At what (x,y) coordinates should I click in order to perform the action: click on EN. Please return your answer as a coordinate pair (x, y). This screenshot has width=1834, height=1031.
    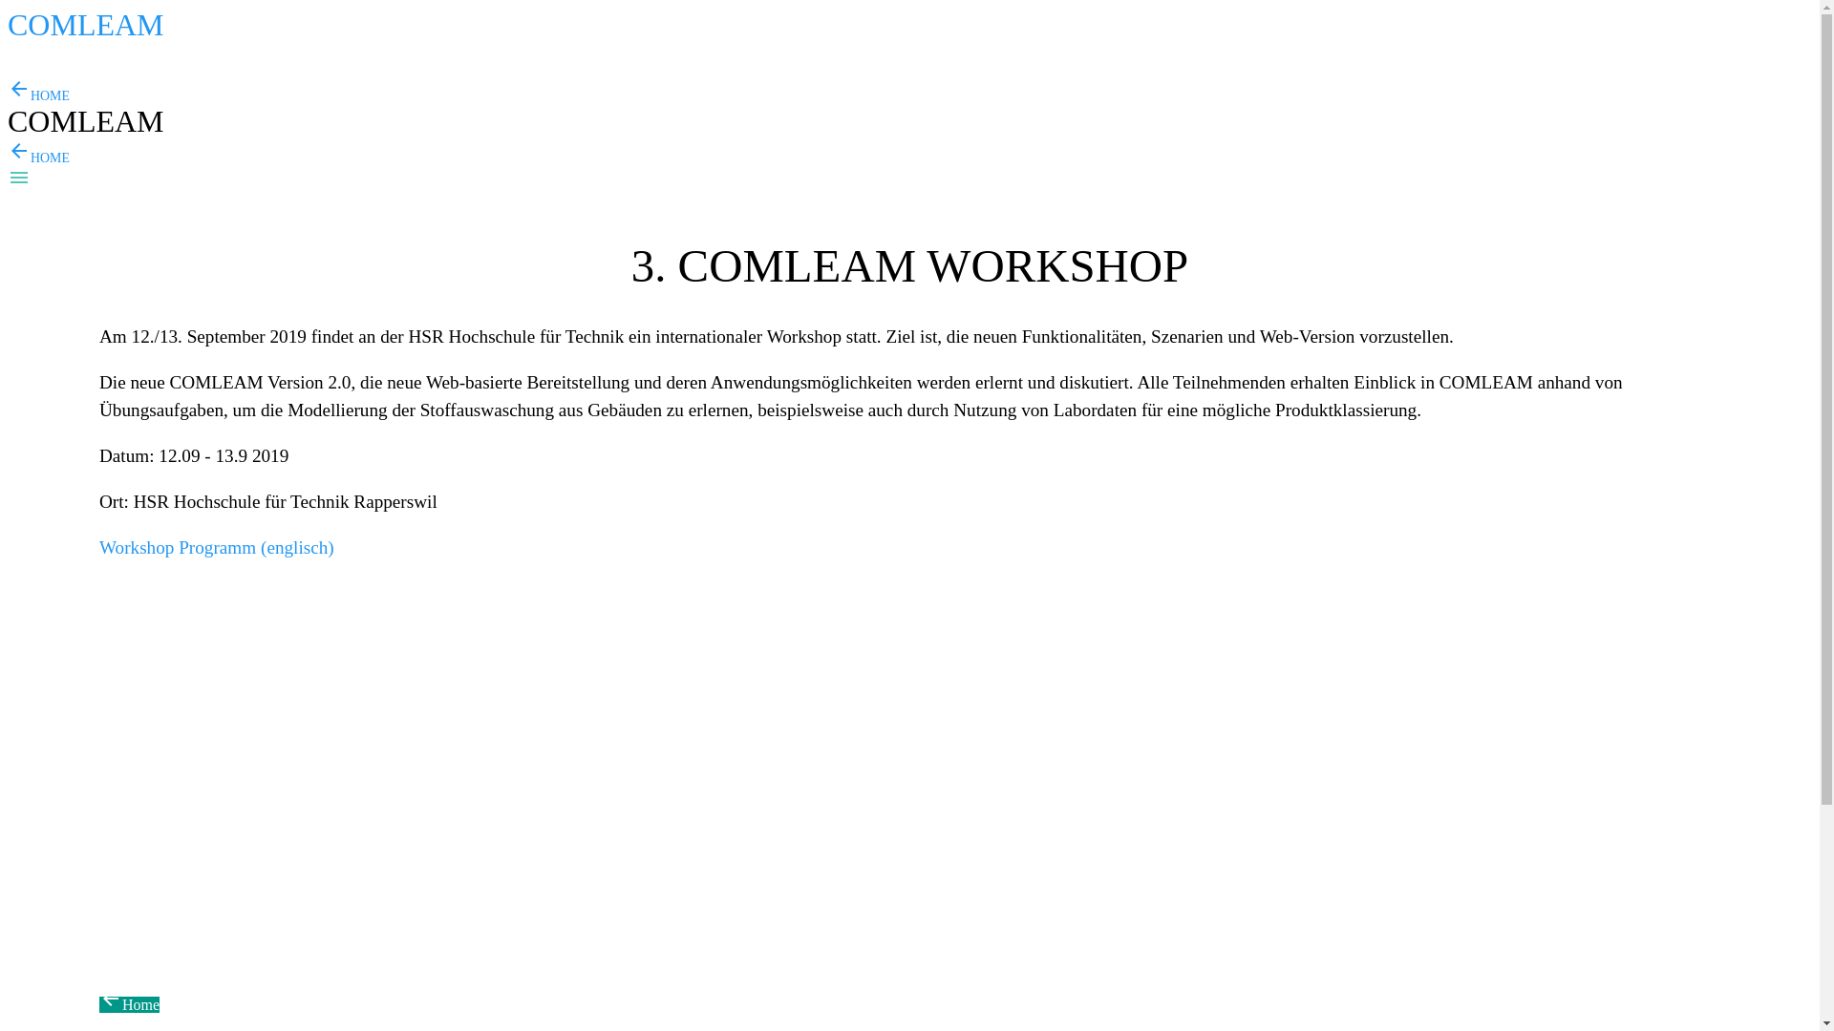
    Looking at the image, I should click on (54, 52).